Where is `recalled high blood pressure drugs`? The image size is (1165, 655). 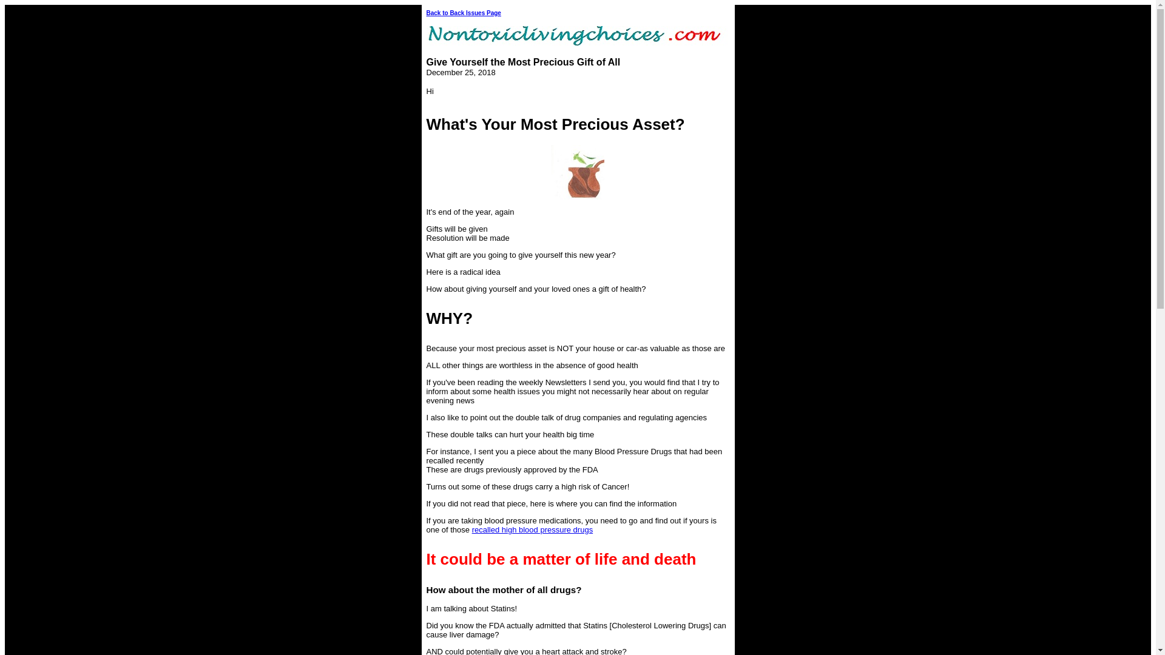 recalled high blood pressure drugs is located at coordinates (532, 530).